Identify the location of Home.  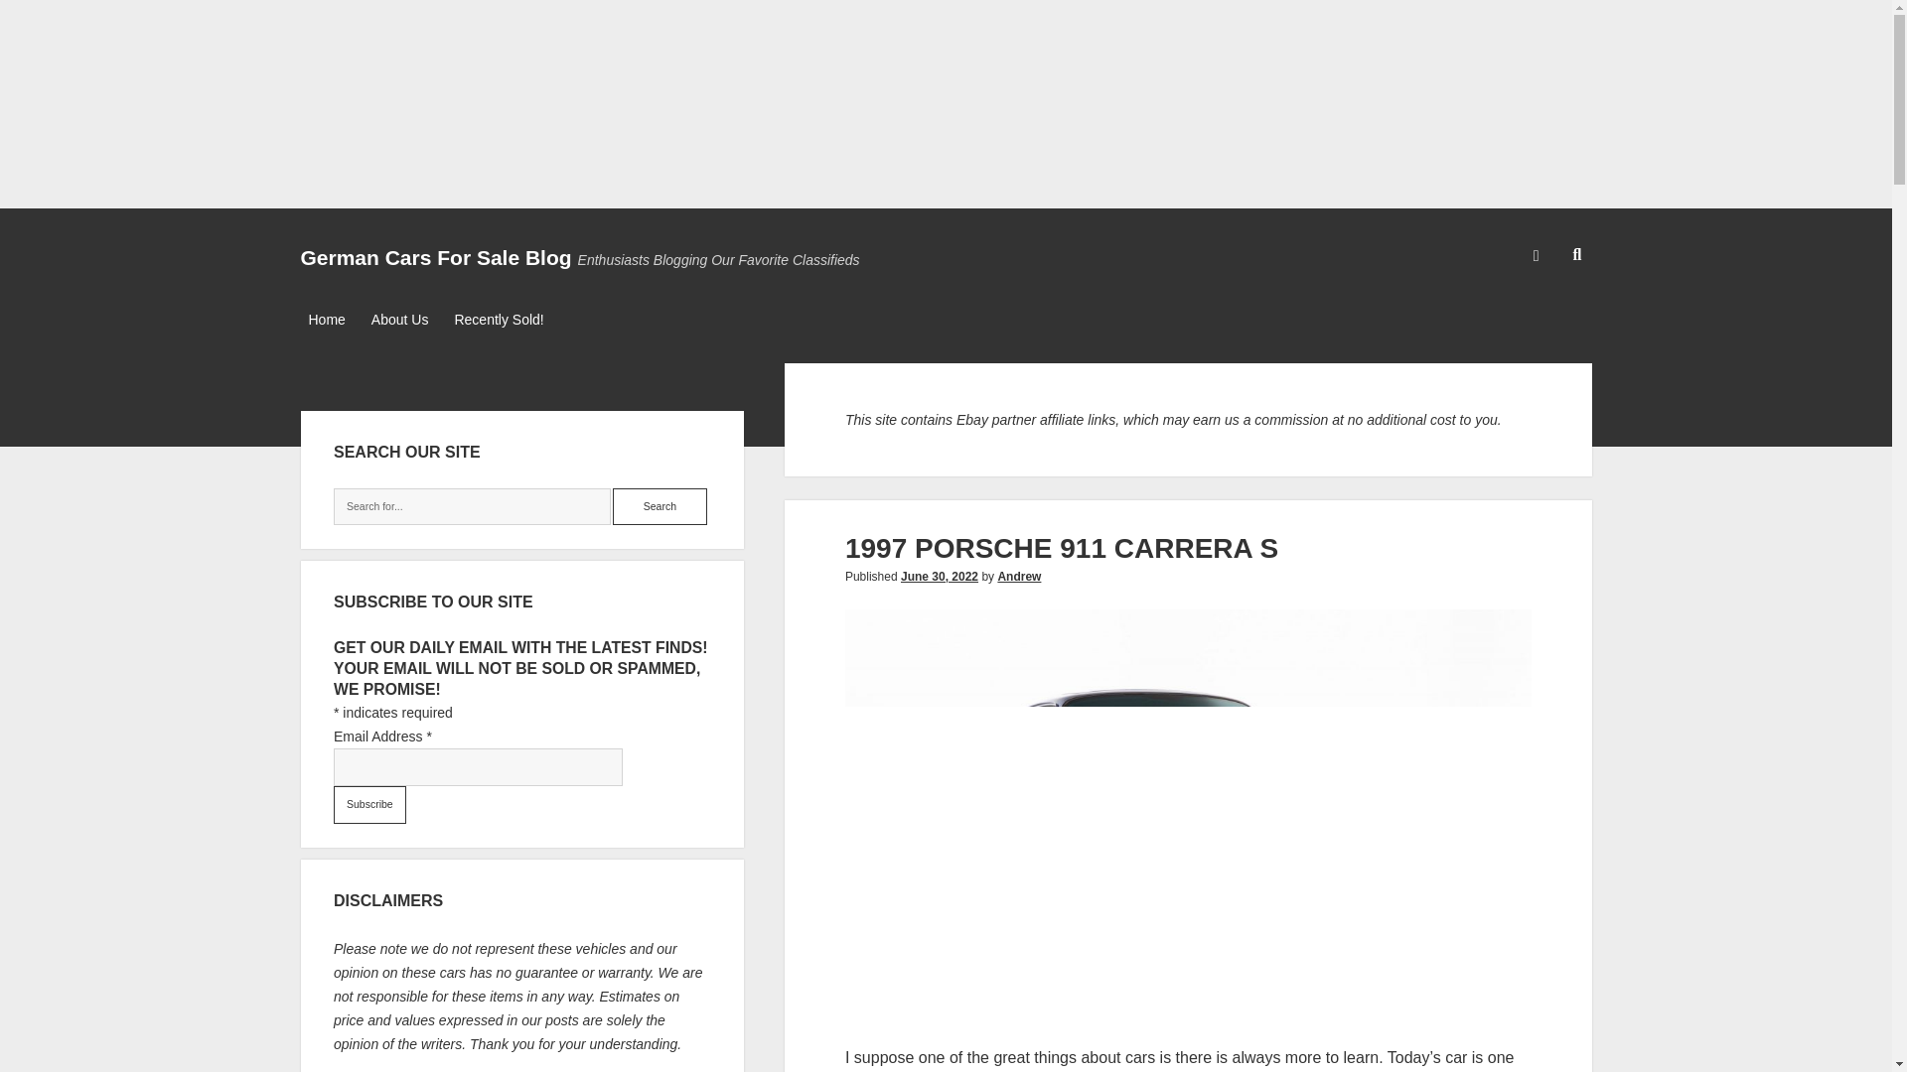
(326, 320).